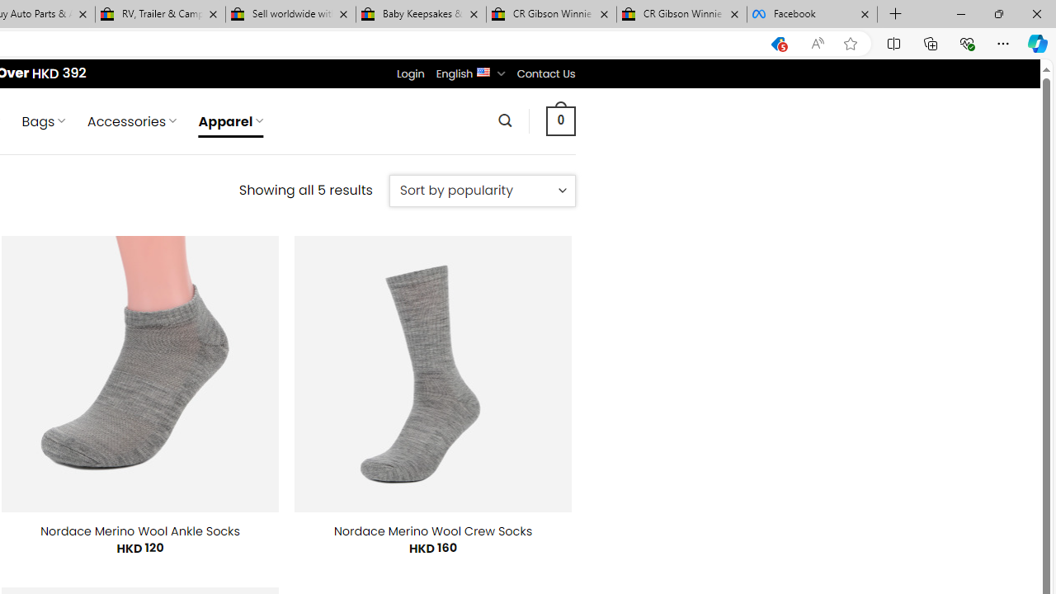 This screenshot has height=594, width=1056. Describe the element at coordinates (433, 531) in the screenshot. I see `Nordace Merino Wool Crew Socks` at that location.